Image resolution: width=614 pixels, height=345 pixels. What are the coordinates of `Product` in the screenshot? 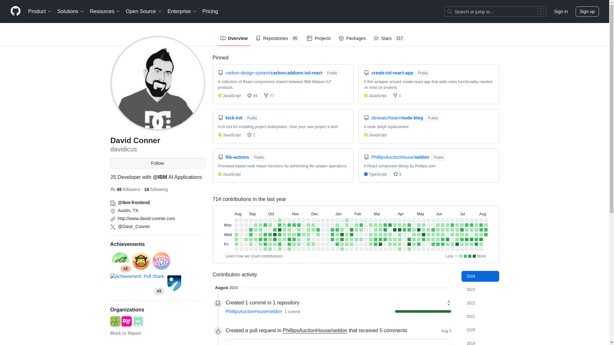 It's located at (40, 11).